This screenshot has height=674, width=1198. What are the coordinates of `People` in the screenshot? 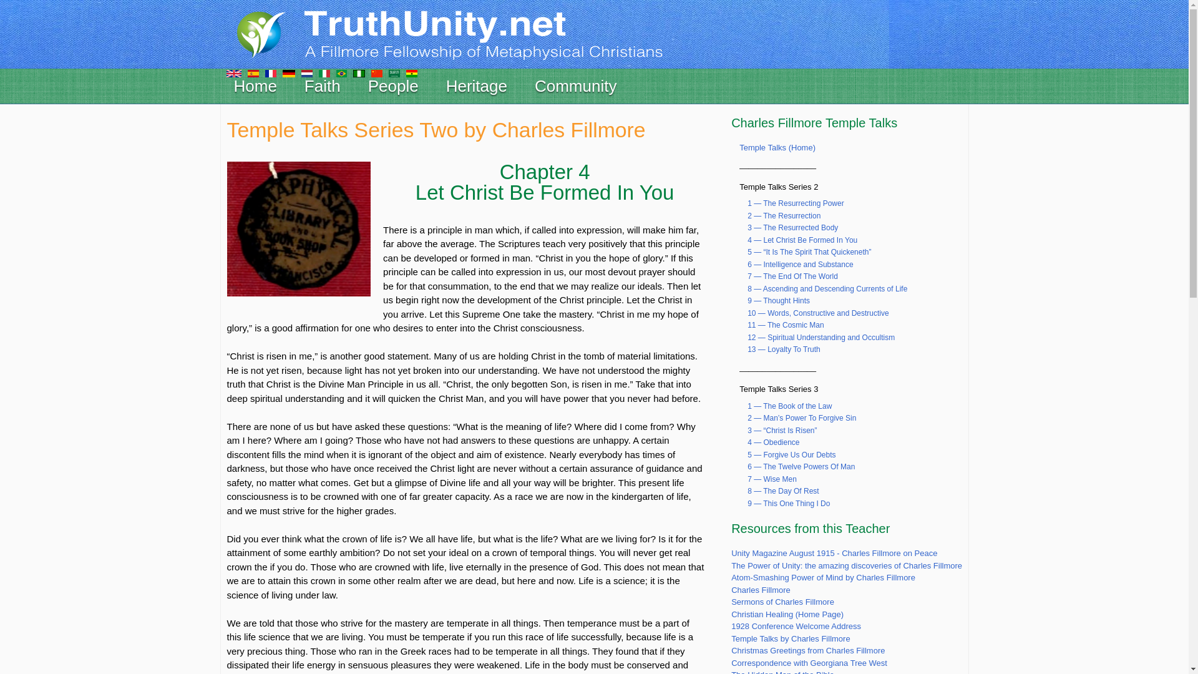 It's located at (393, 86).